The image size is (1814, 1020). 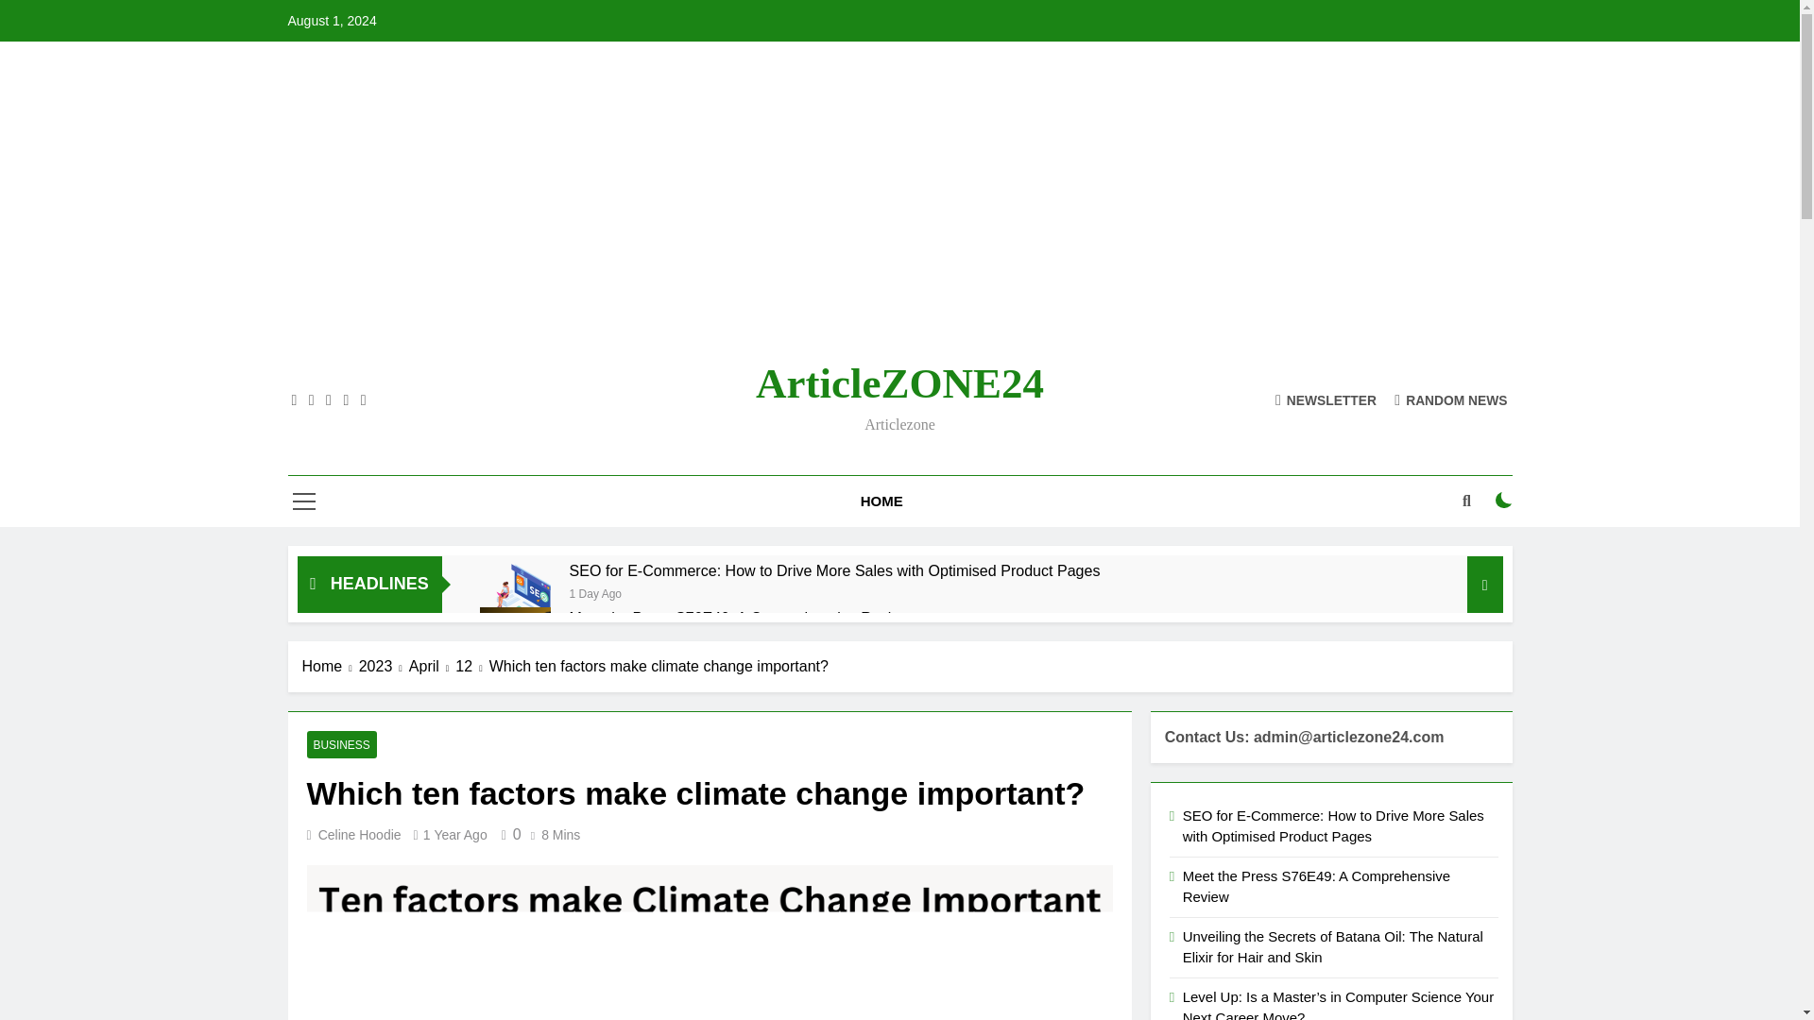 I want to click on Meet the Press S76E49: A Comprehensive Review, so click(x=739, y=334).